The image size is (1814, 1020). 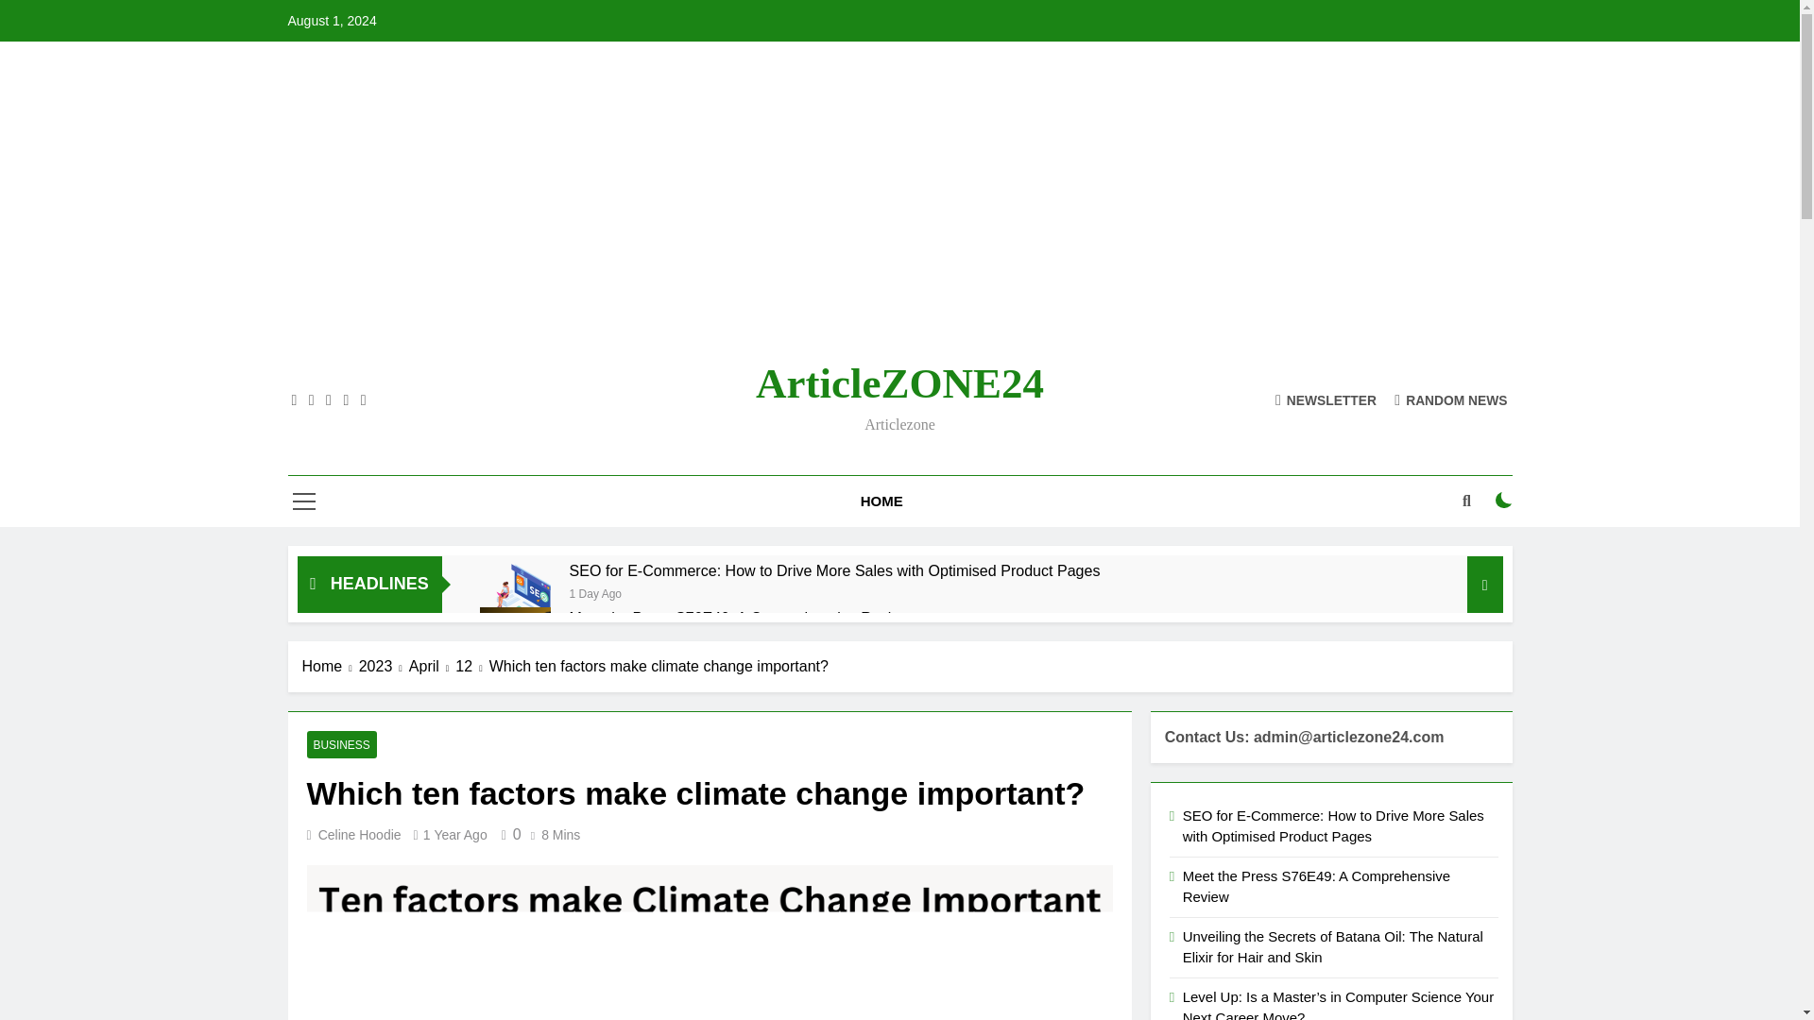 I want to click on Meet the Press S76E49: A Comprehensive Review, so click(x=739, y=334).